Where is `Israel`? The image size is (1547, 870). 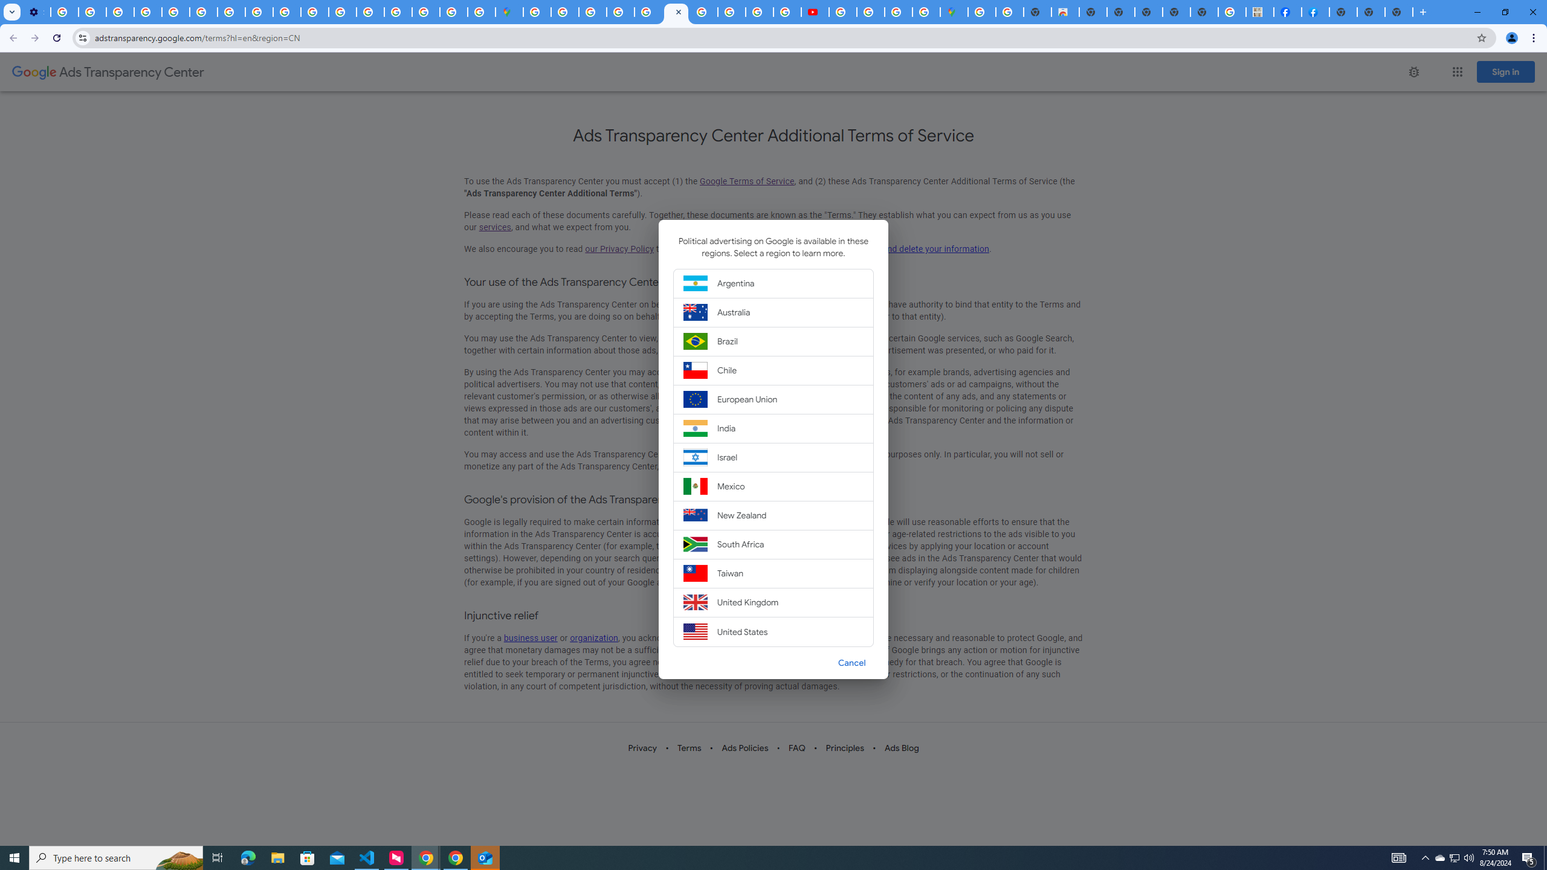 Israel is located at coordinates (773, 457).